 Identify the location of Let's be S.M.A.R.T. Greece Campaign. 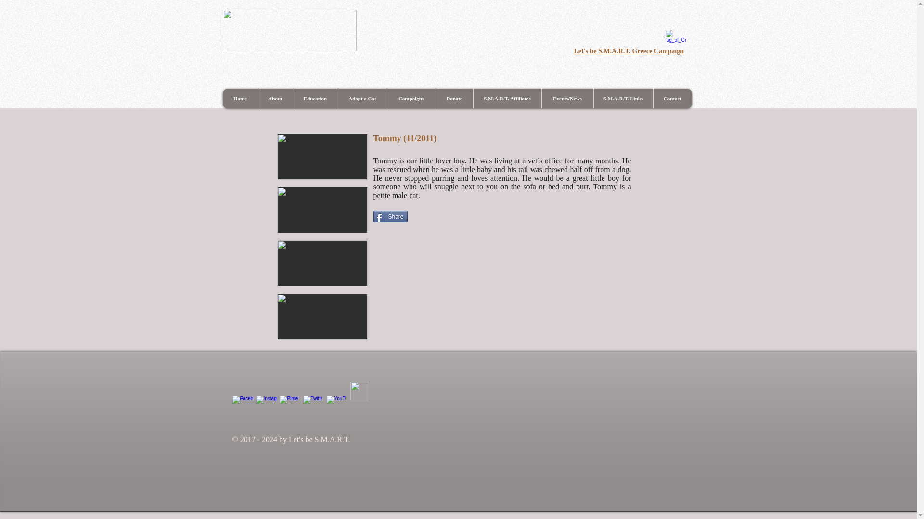
(629, 51).